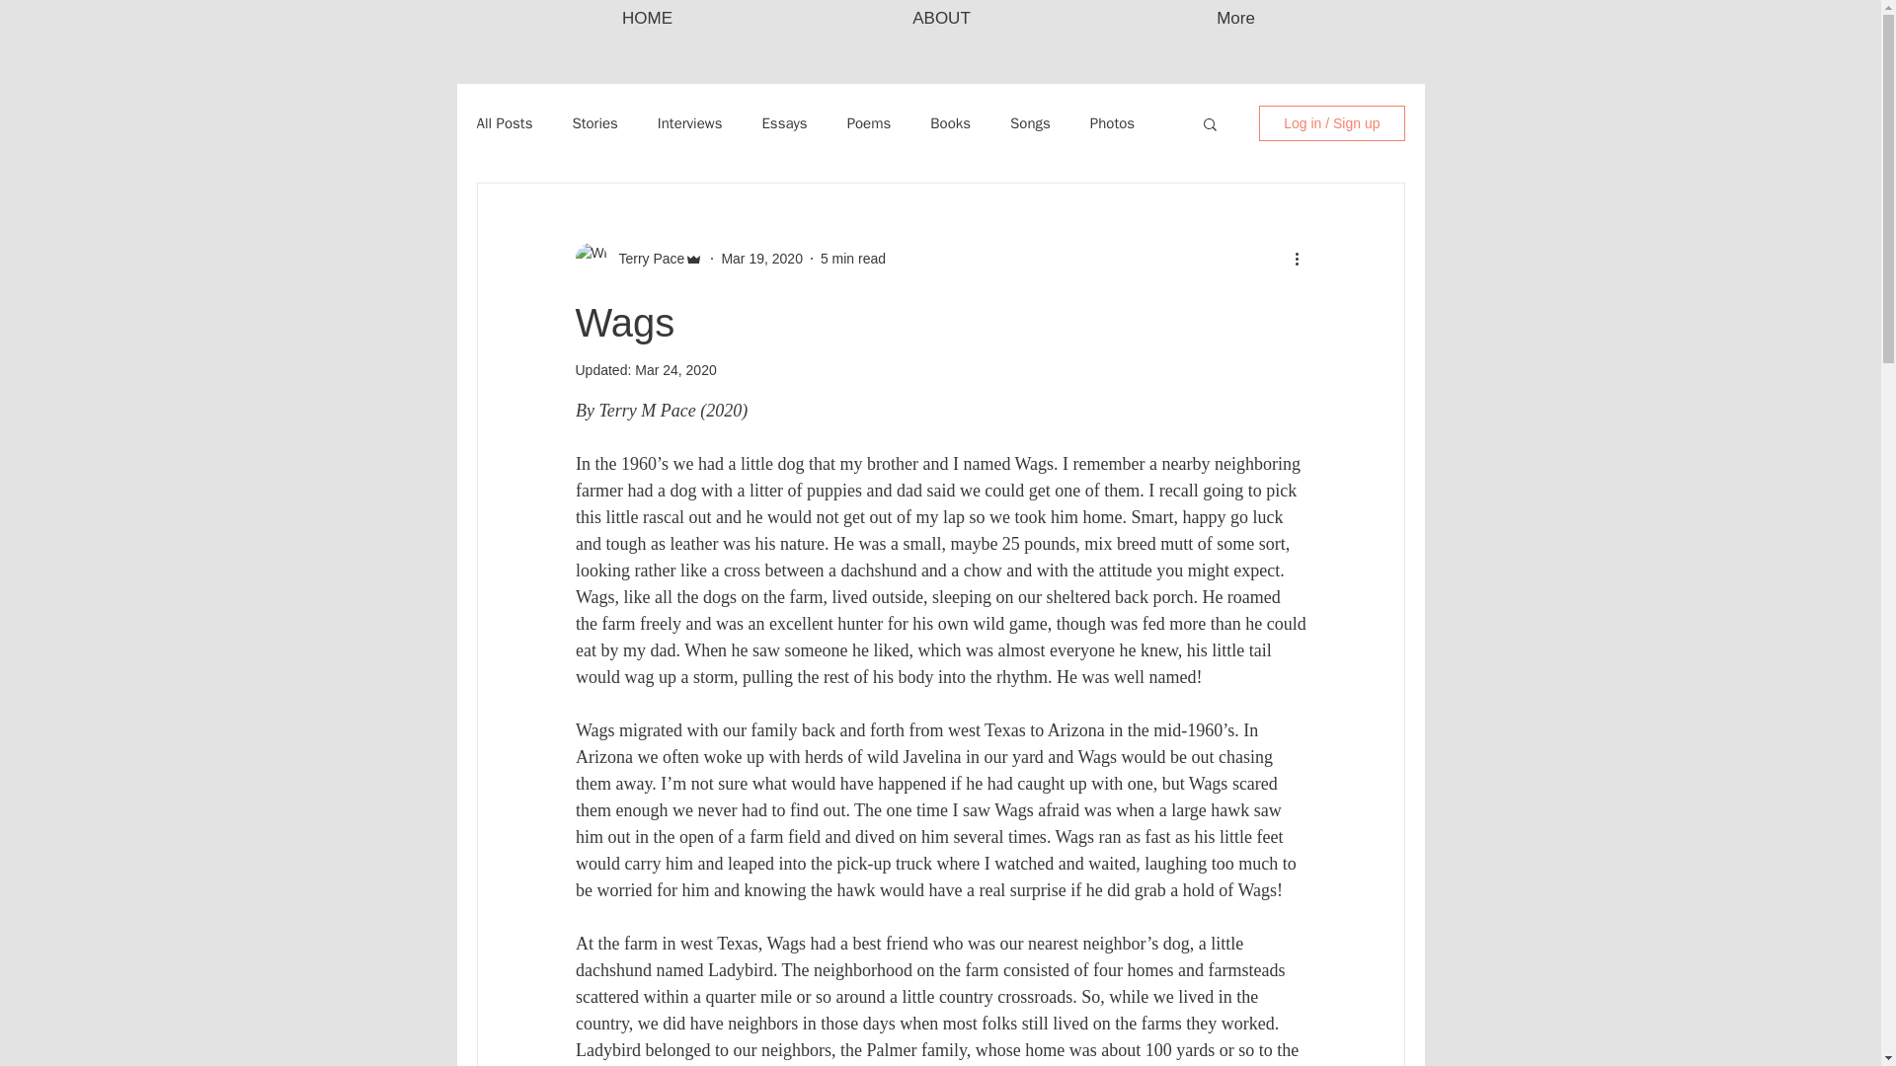 The width and height of the screenshot is (1896, 1066). Describe the element at coordinates (869, 123) in the screenshot. I see `Poems` at that location.